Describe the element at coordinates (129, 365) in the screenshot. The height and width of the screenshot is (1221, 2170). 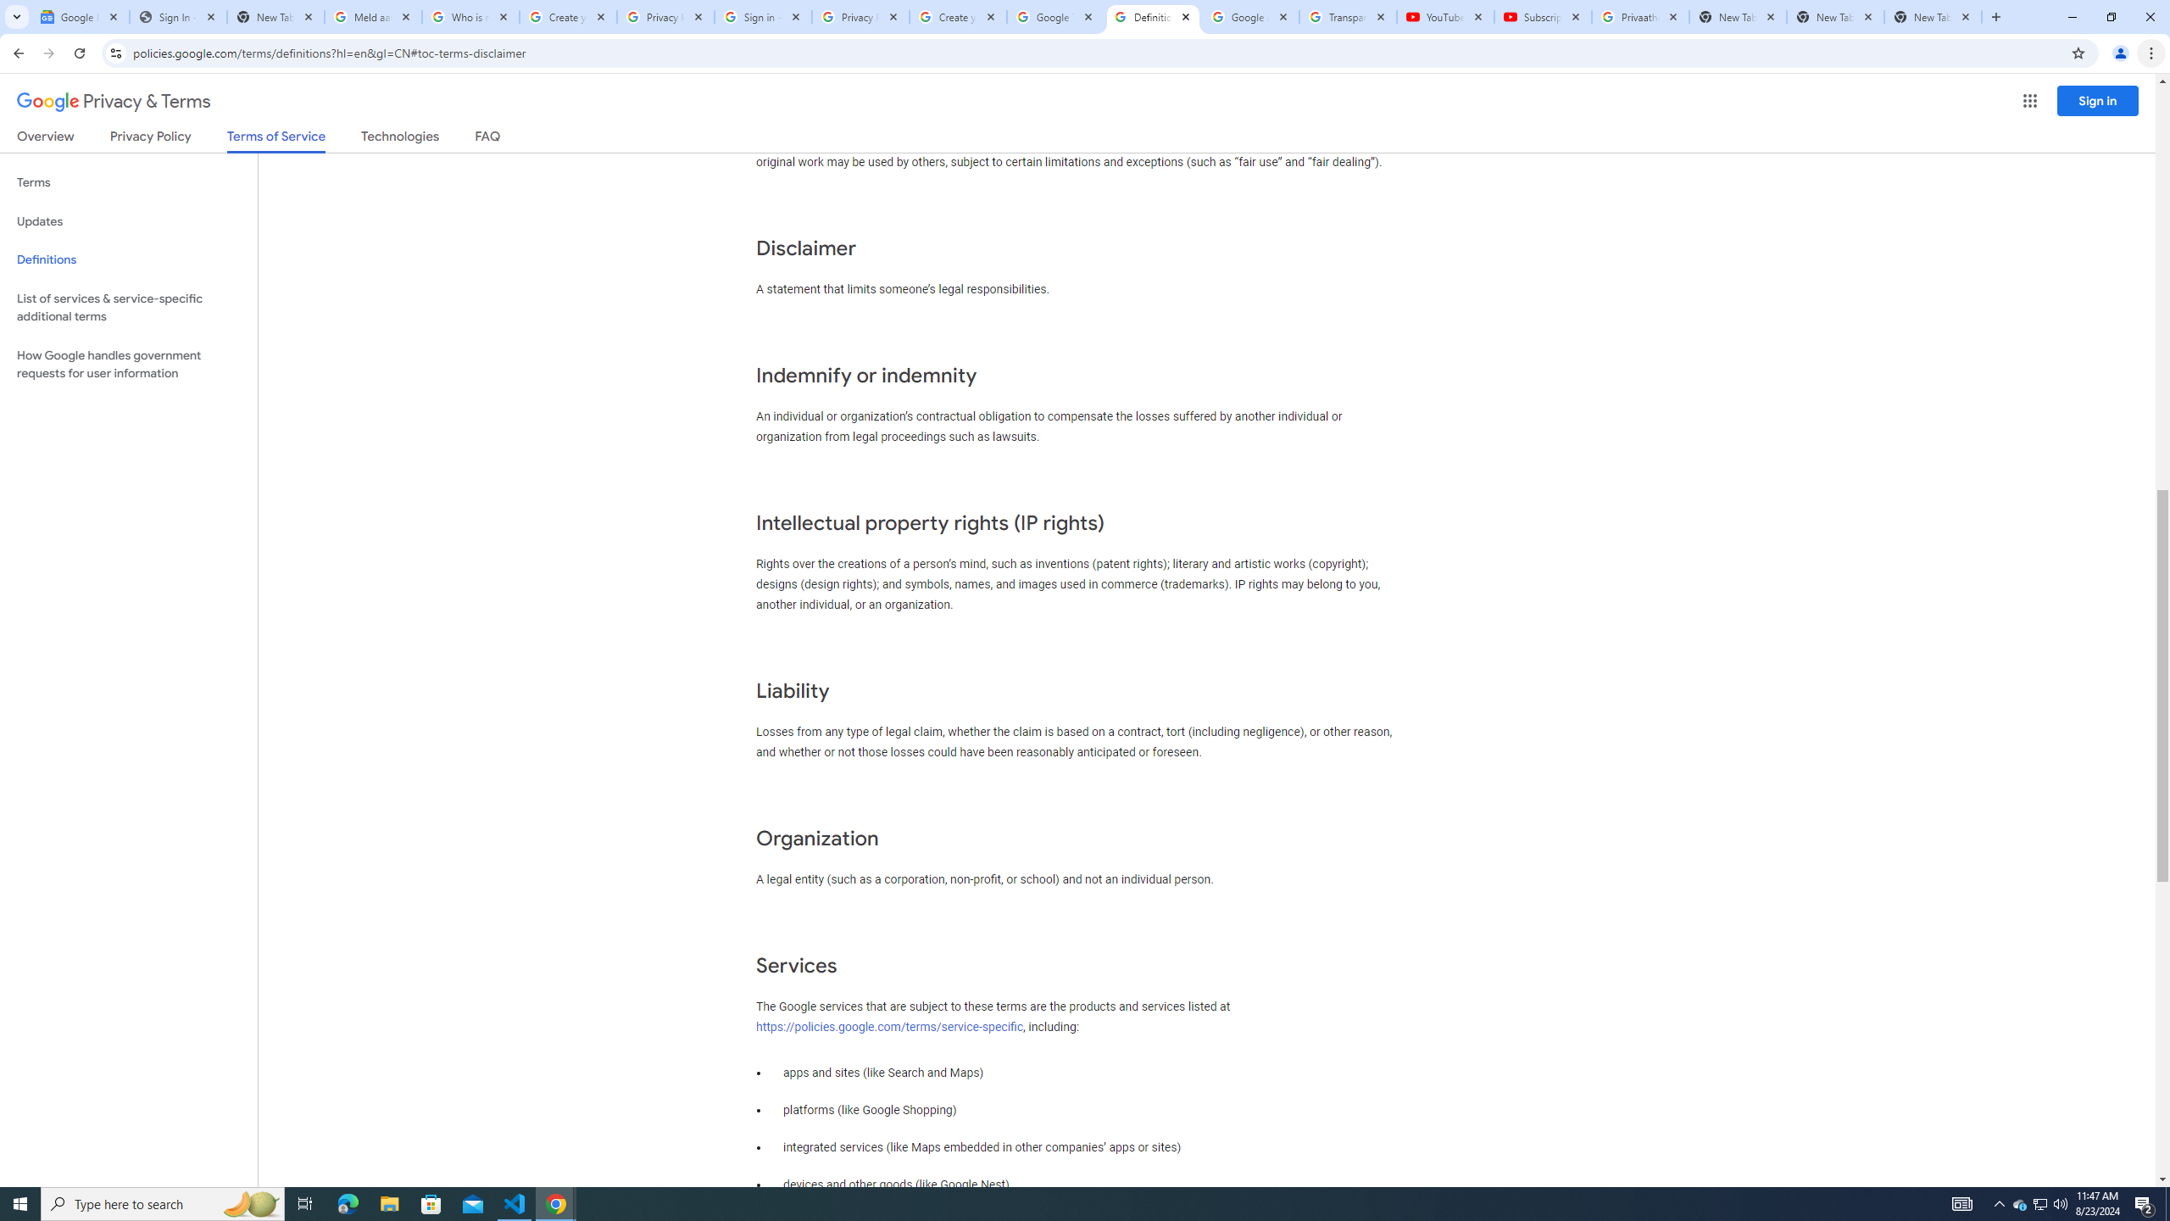
I see `How Google handles government requests for user information` at that location.